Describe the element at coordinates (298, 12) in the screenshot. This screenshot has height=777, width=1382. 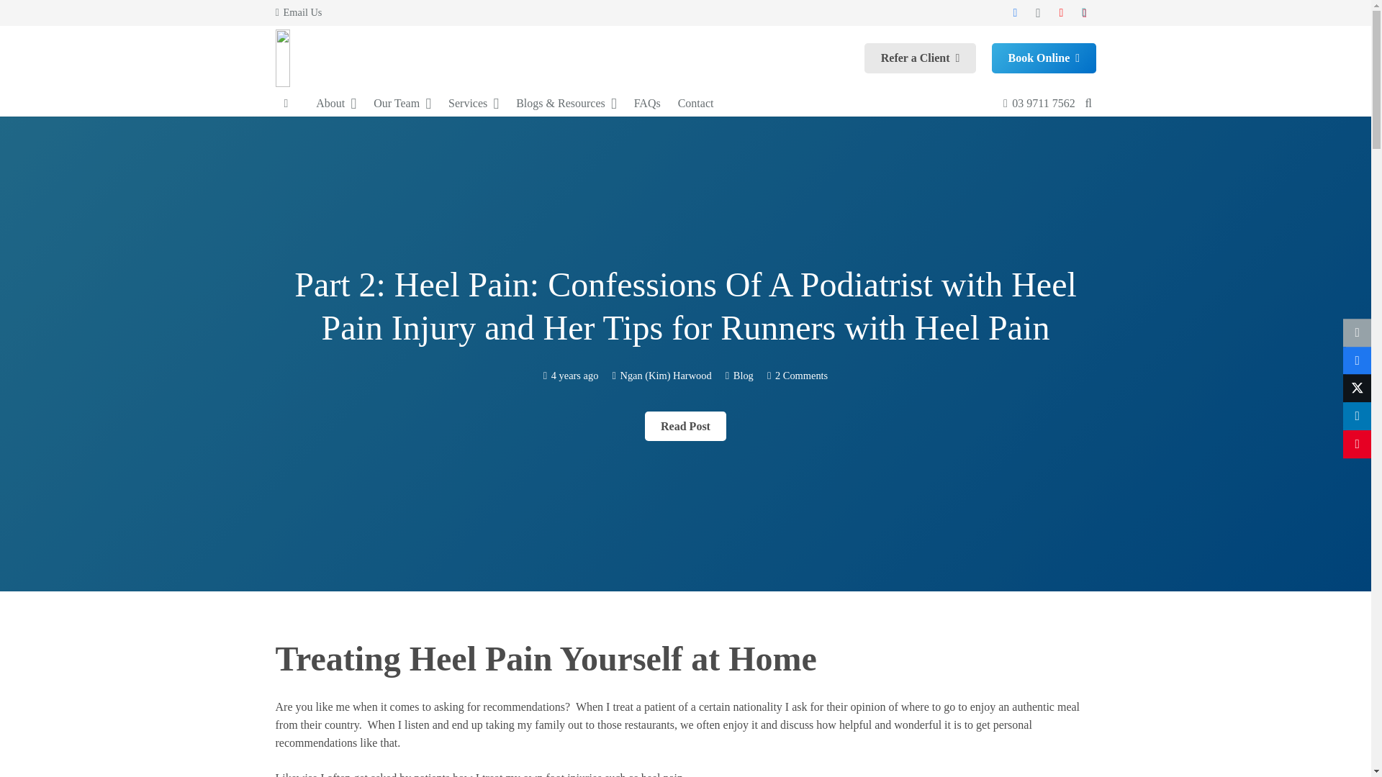
I see `Email Us` at that location.